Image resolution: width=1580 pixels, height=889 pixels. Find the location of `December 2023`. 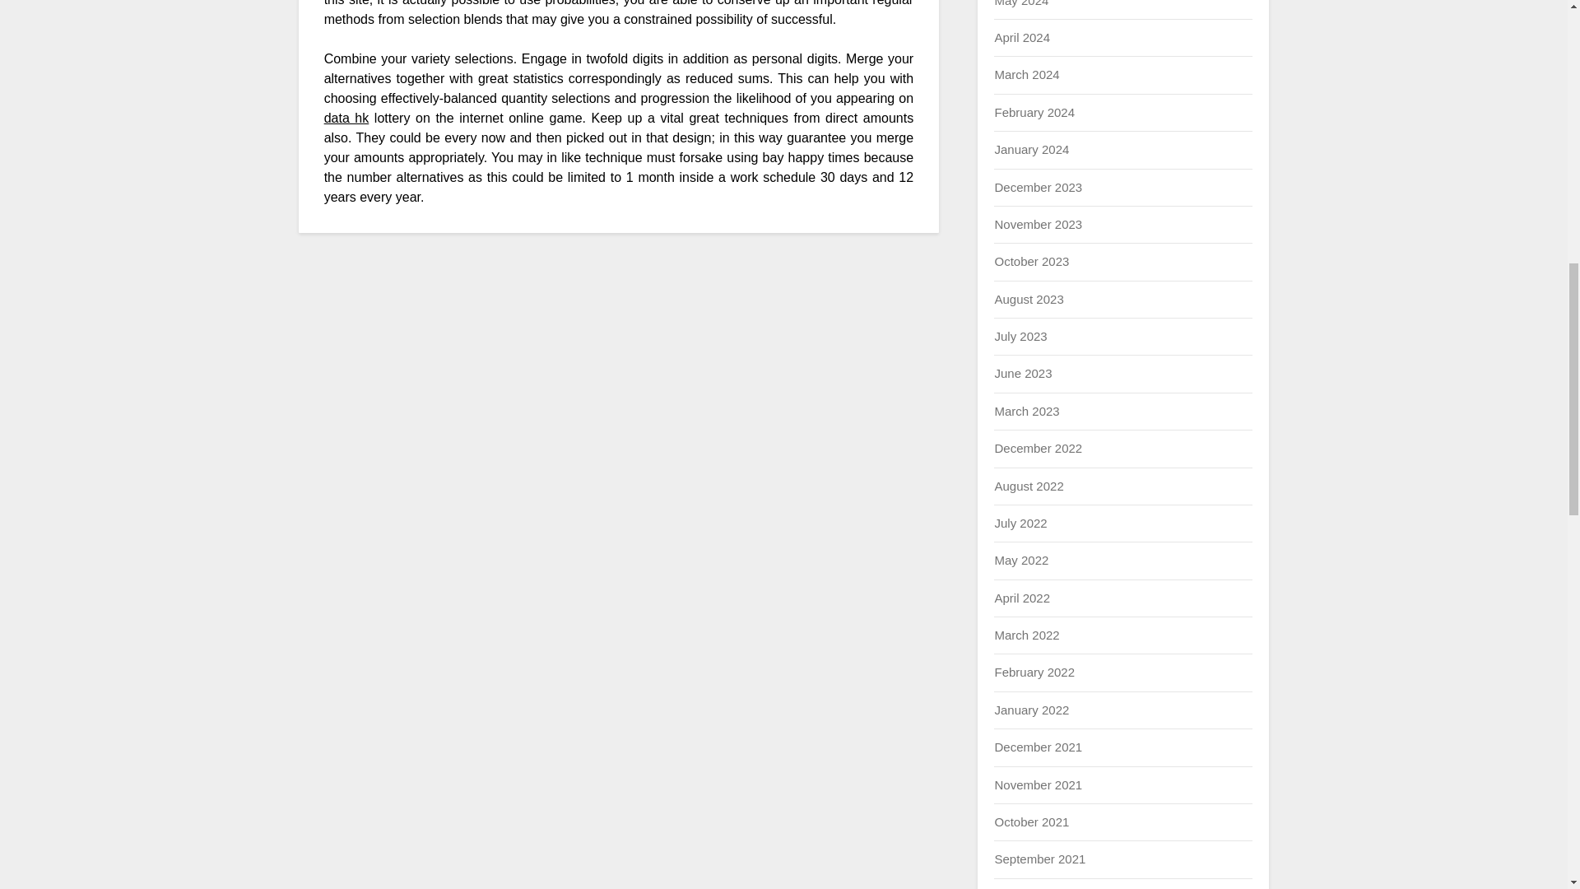

December 2023 is located at coordinates (1038, 188).